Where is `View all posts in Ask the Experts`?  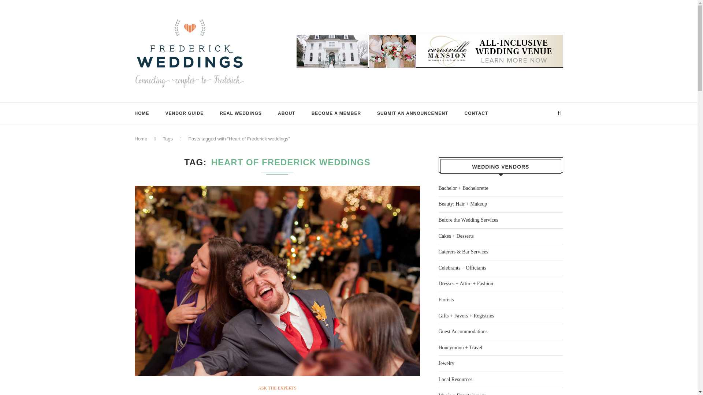 View all posts in Ask the Experts is located at coordinates (277, 388).